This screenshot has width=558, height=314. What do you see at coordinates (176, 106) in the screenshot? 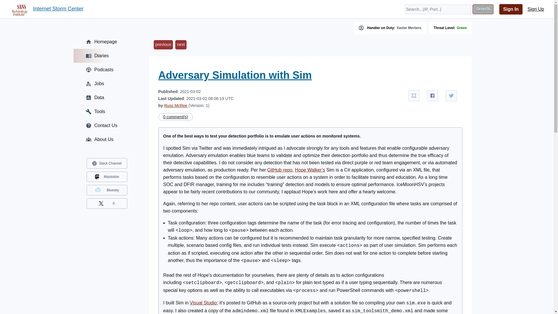
I see `Russ McRee` at bounding box center [176, 106].